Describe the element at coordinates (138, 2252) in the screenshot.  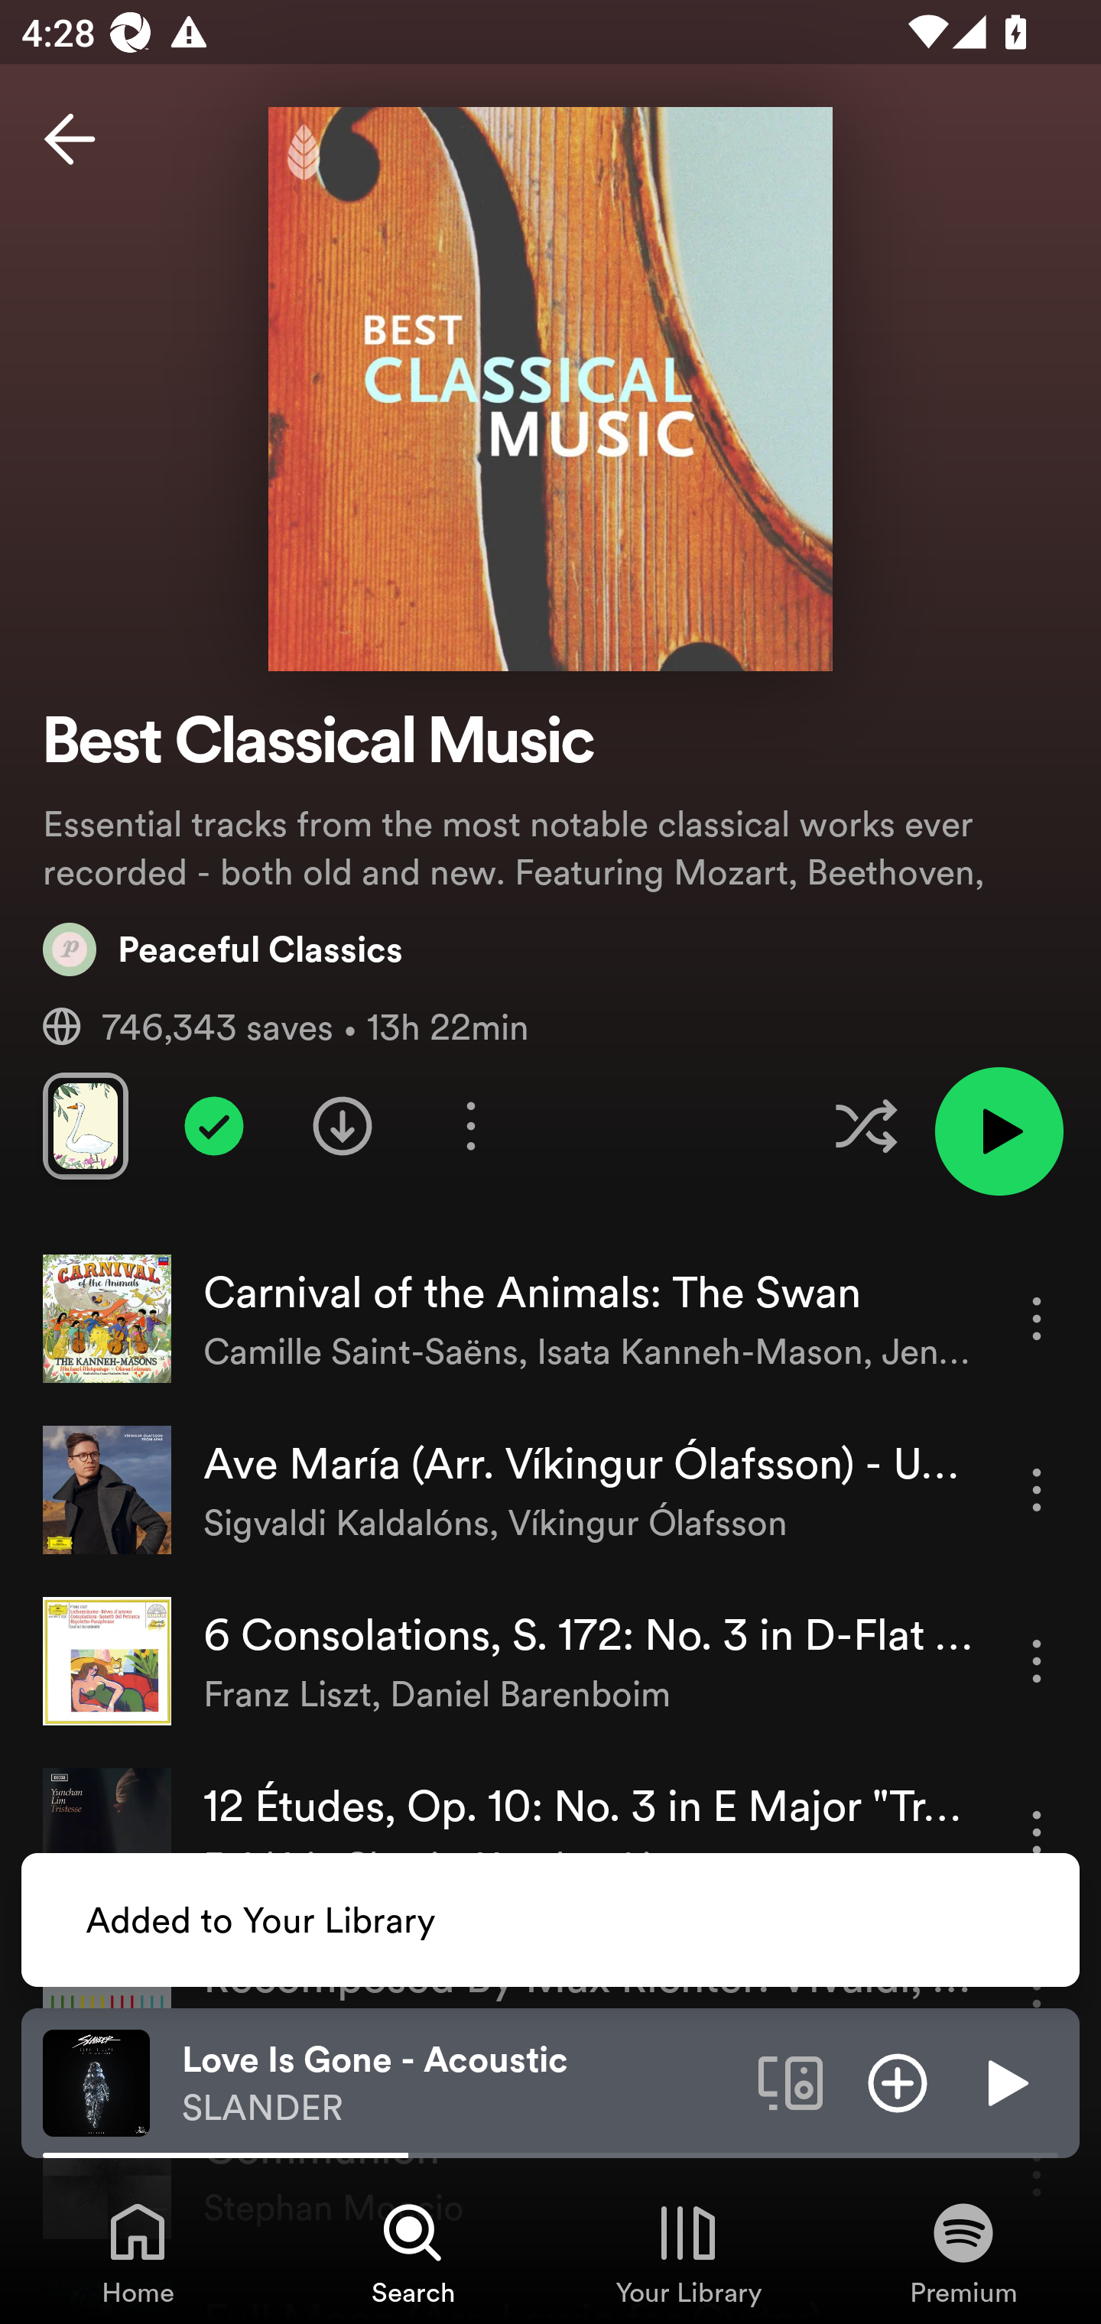
I see `Home, Tab 1 of 4 Home Home` at that location.